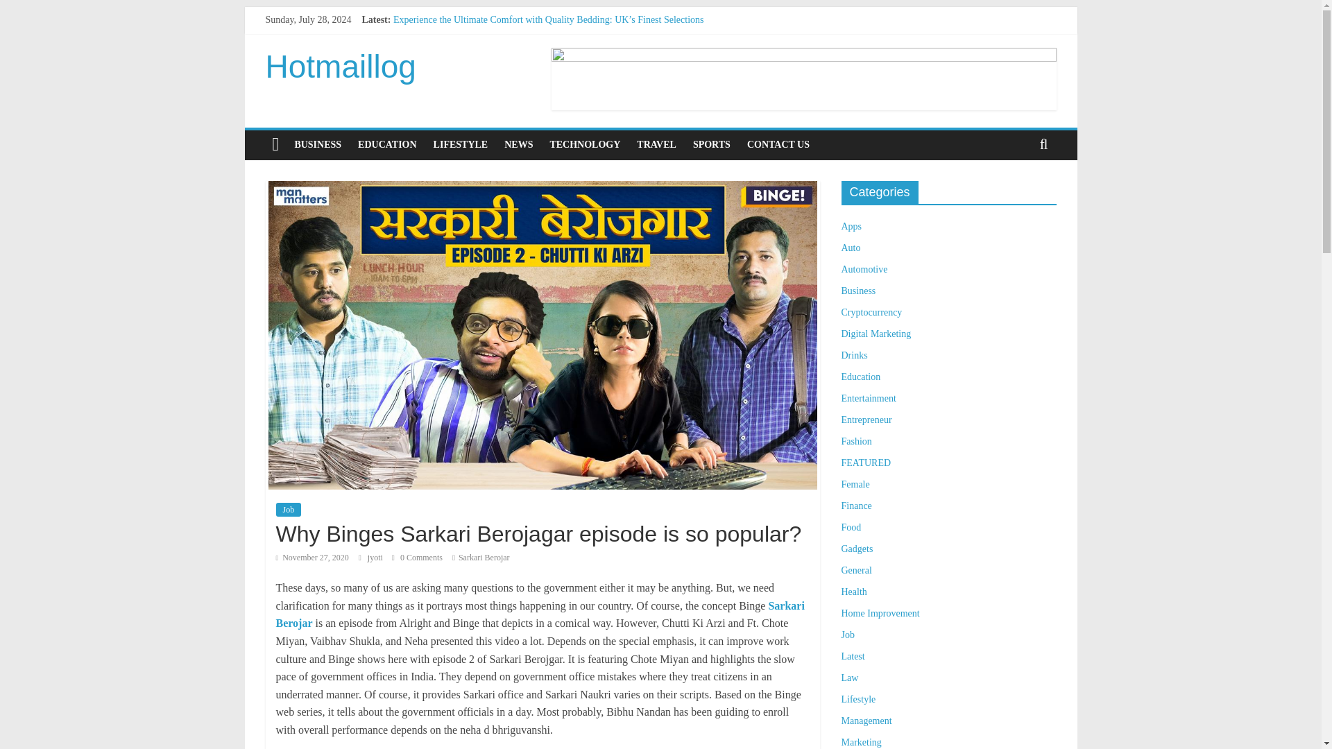 This screenshot has width=1332, height=749. What do you see at coordinates (312, 558) in the screenshot?
I see `12:17 pm` at bounding box center [312, 558].